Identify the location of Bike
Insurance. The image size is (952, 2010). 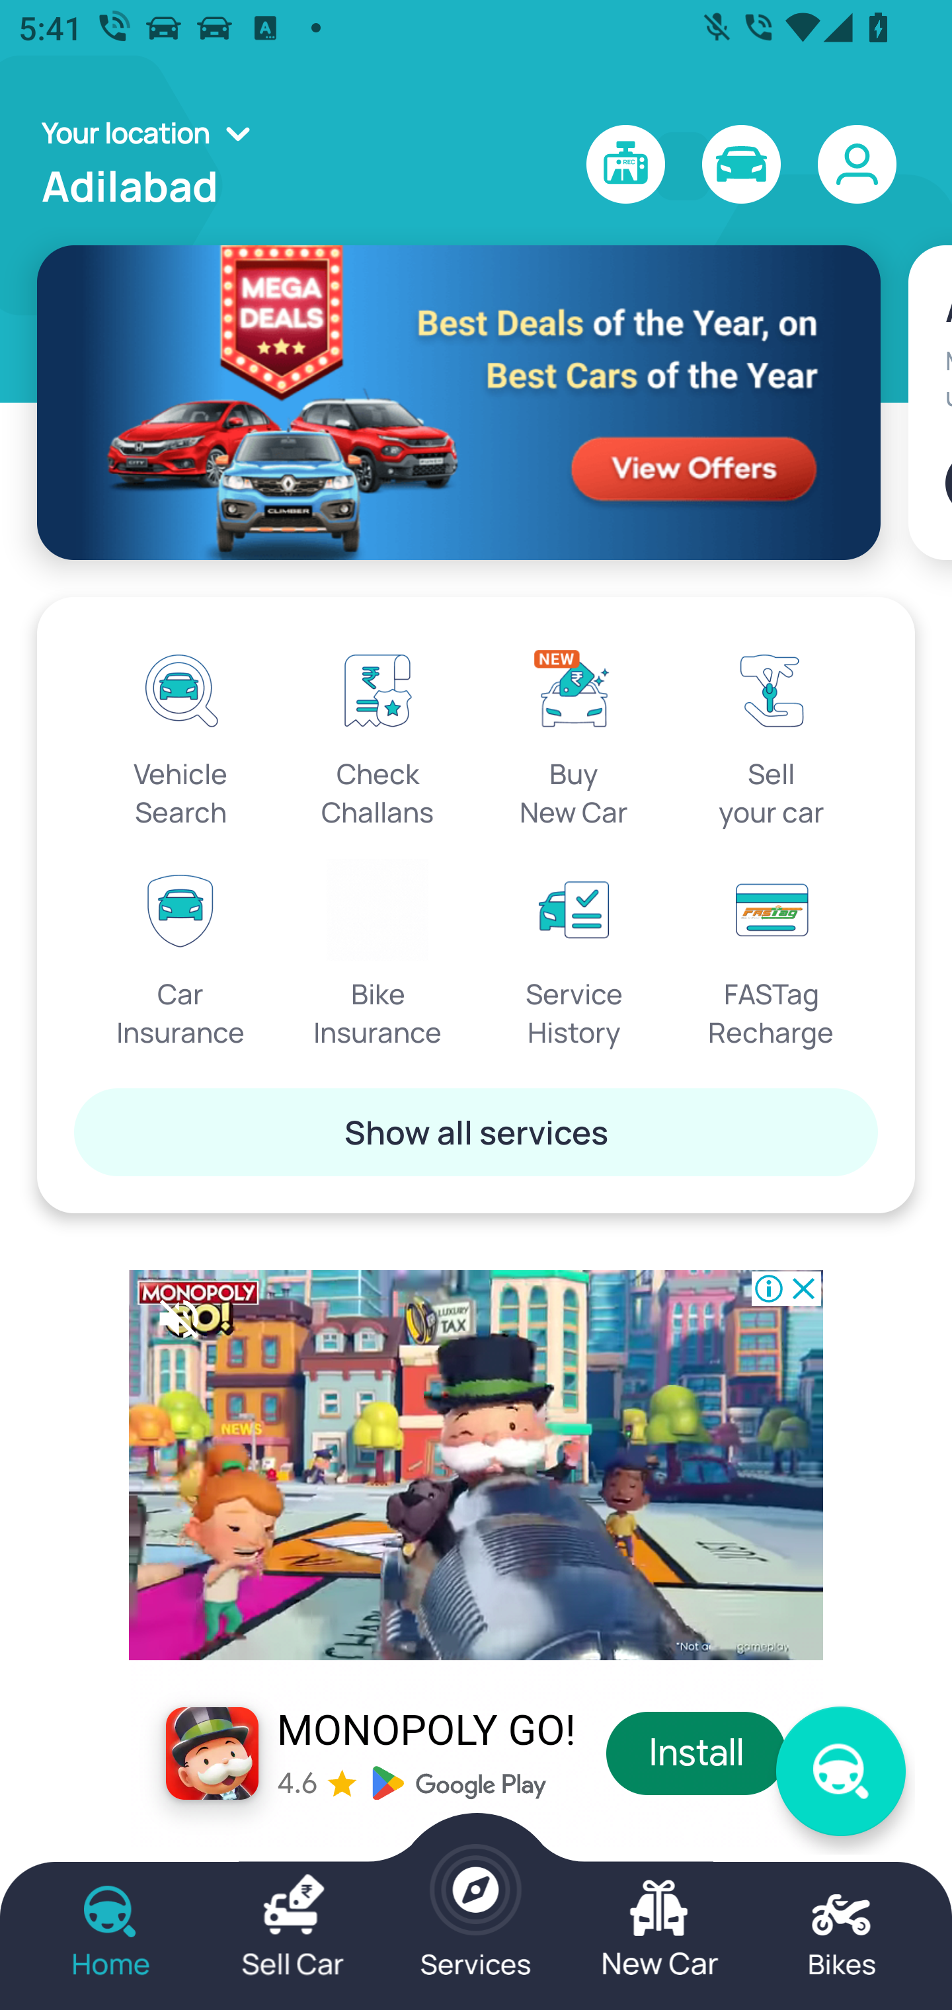
(378, 955).